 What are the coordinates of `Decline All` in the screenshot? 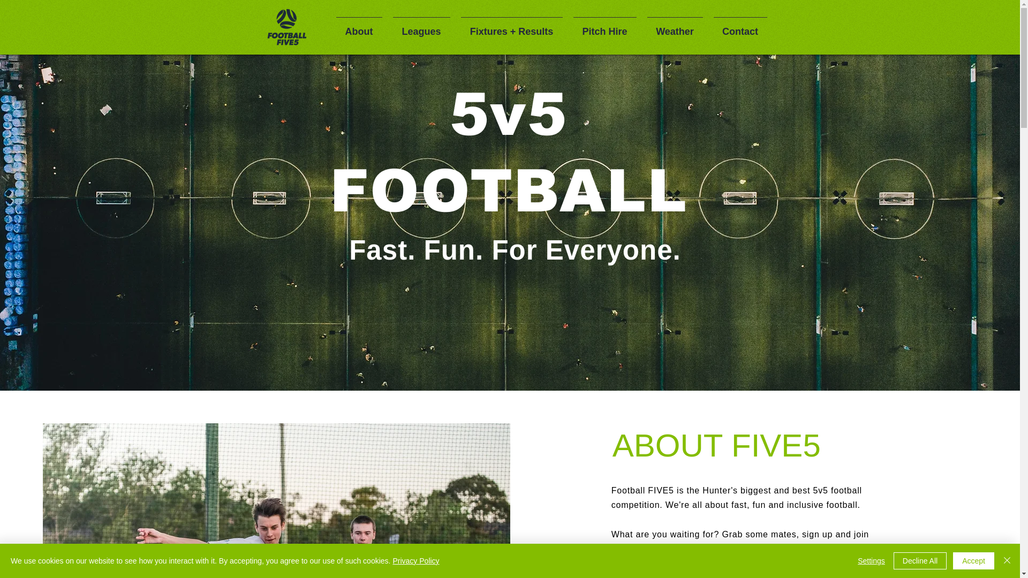 It's located at (920, 561).